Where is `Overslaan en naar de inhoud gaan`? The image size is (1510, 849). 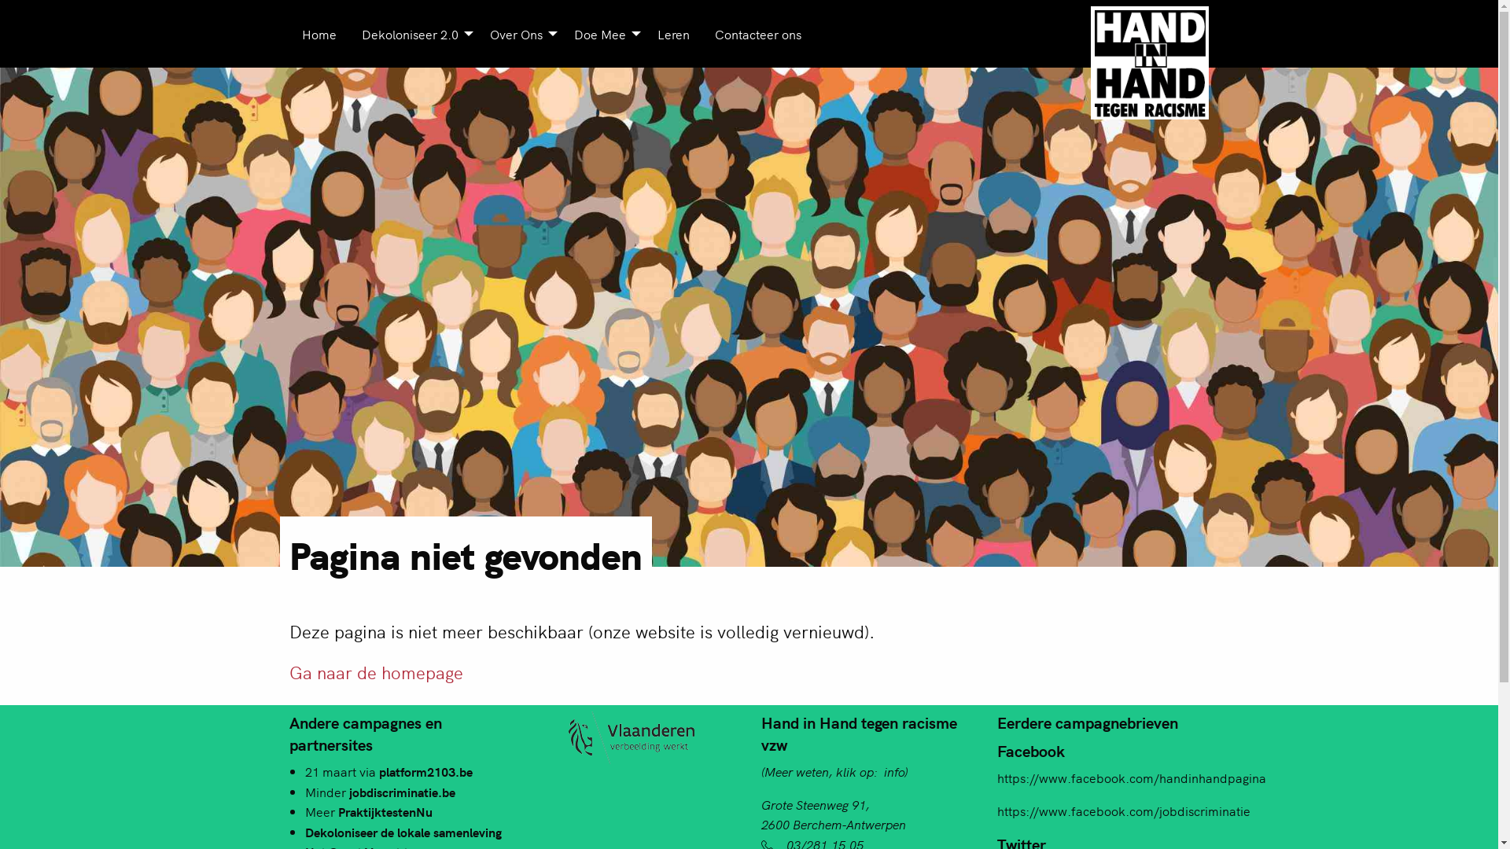 Overslaan en naar de inhoud gaan is located at coordinates (0, 0).